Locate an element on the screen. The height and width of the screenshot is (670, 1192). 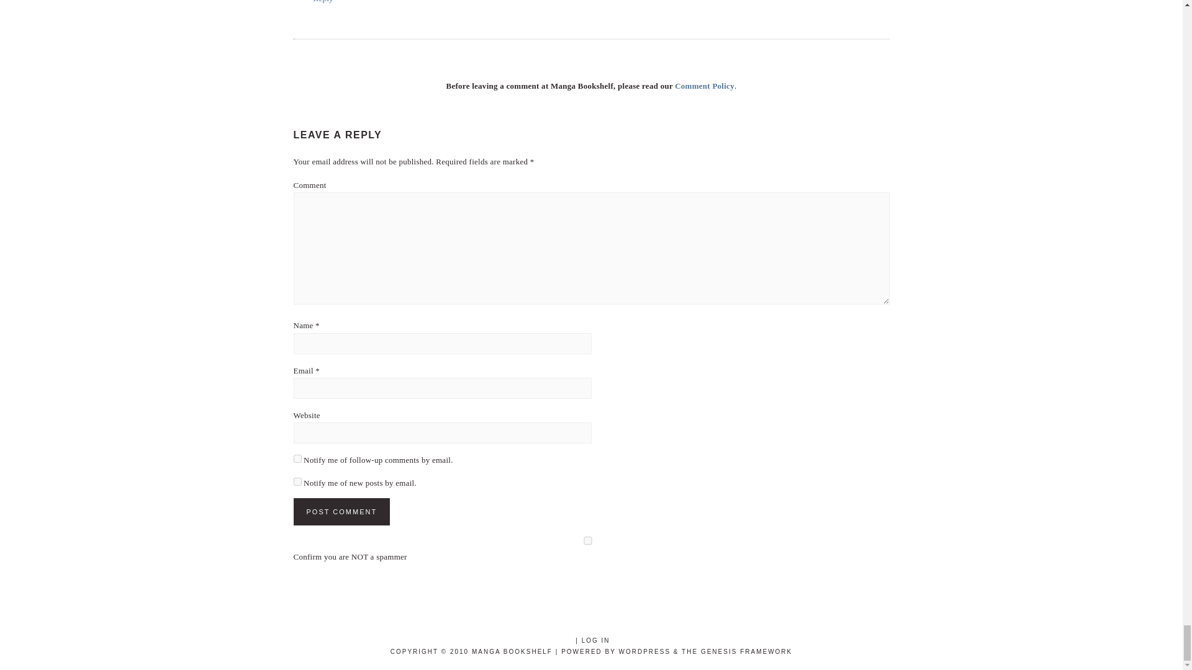
Post Comment is located at coordinates (341, 511).